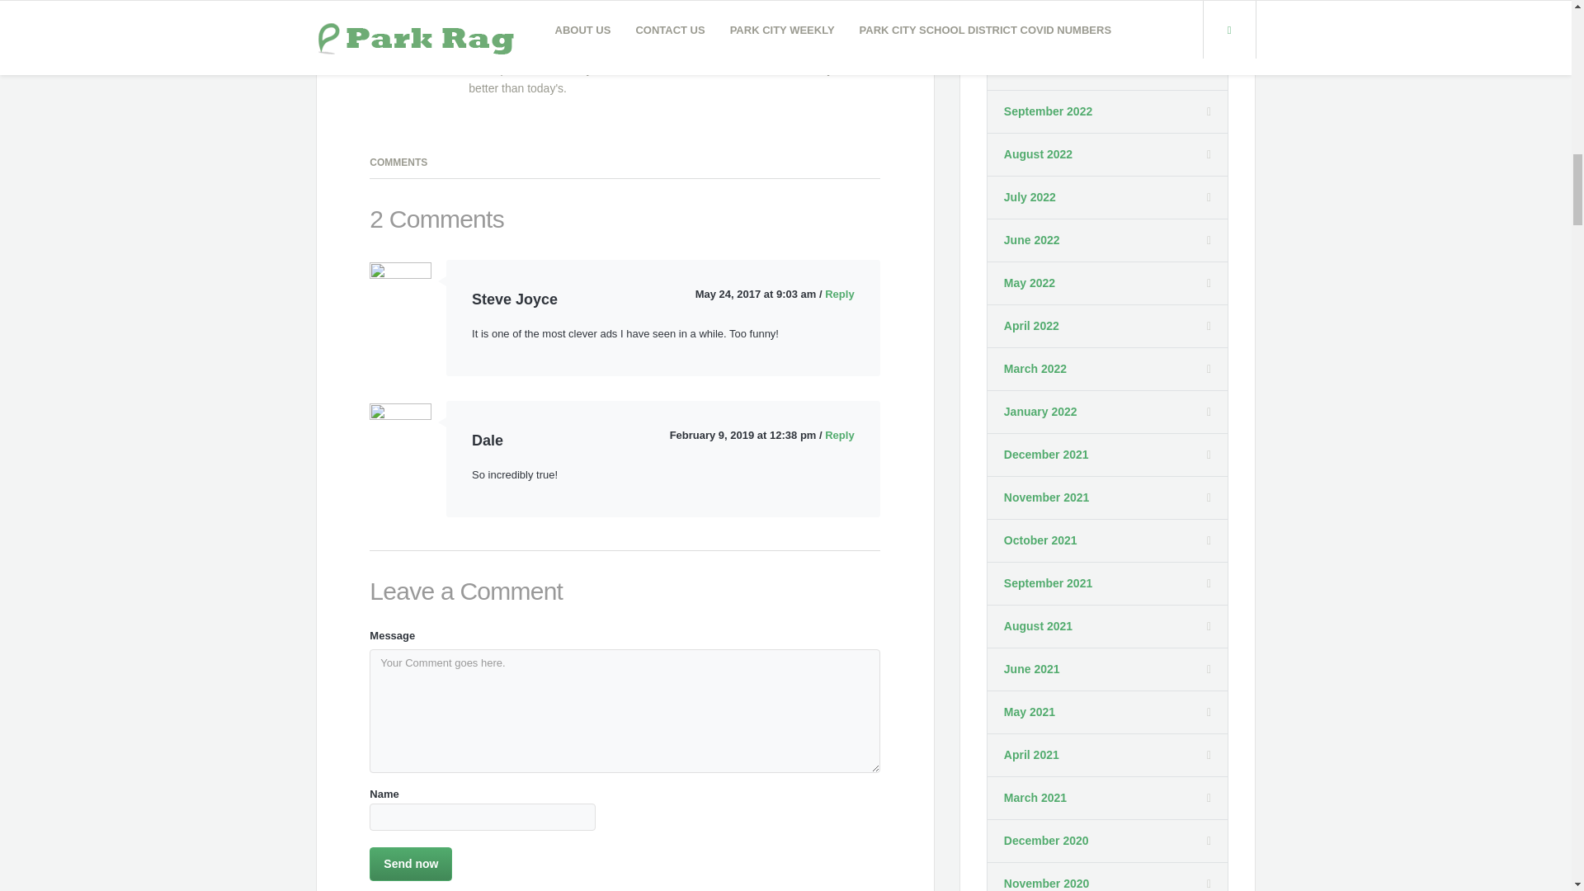 The image size is (1584, 891). What do you see at coordinates (839, 434) in the screenshot?
I see `Reply` at bounding box center [839, 434].